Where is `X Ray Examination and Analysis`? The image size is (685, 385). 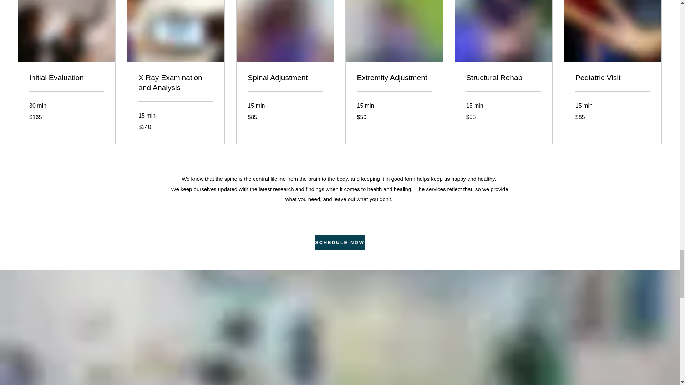 X Ray Examination and Analysis is located at coordinates (176, 83).